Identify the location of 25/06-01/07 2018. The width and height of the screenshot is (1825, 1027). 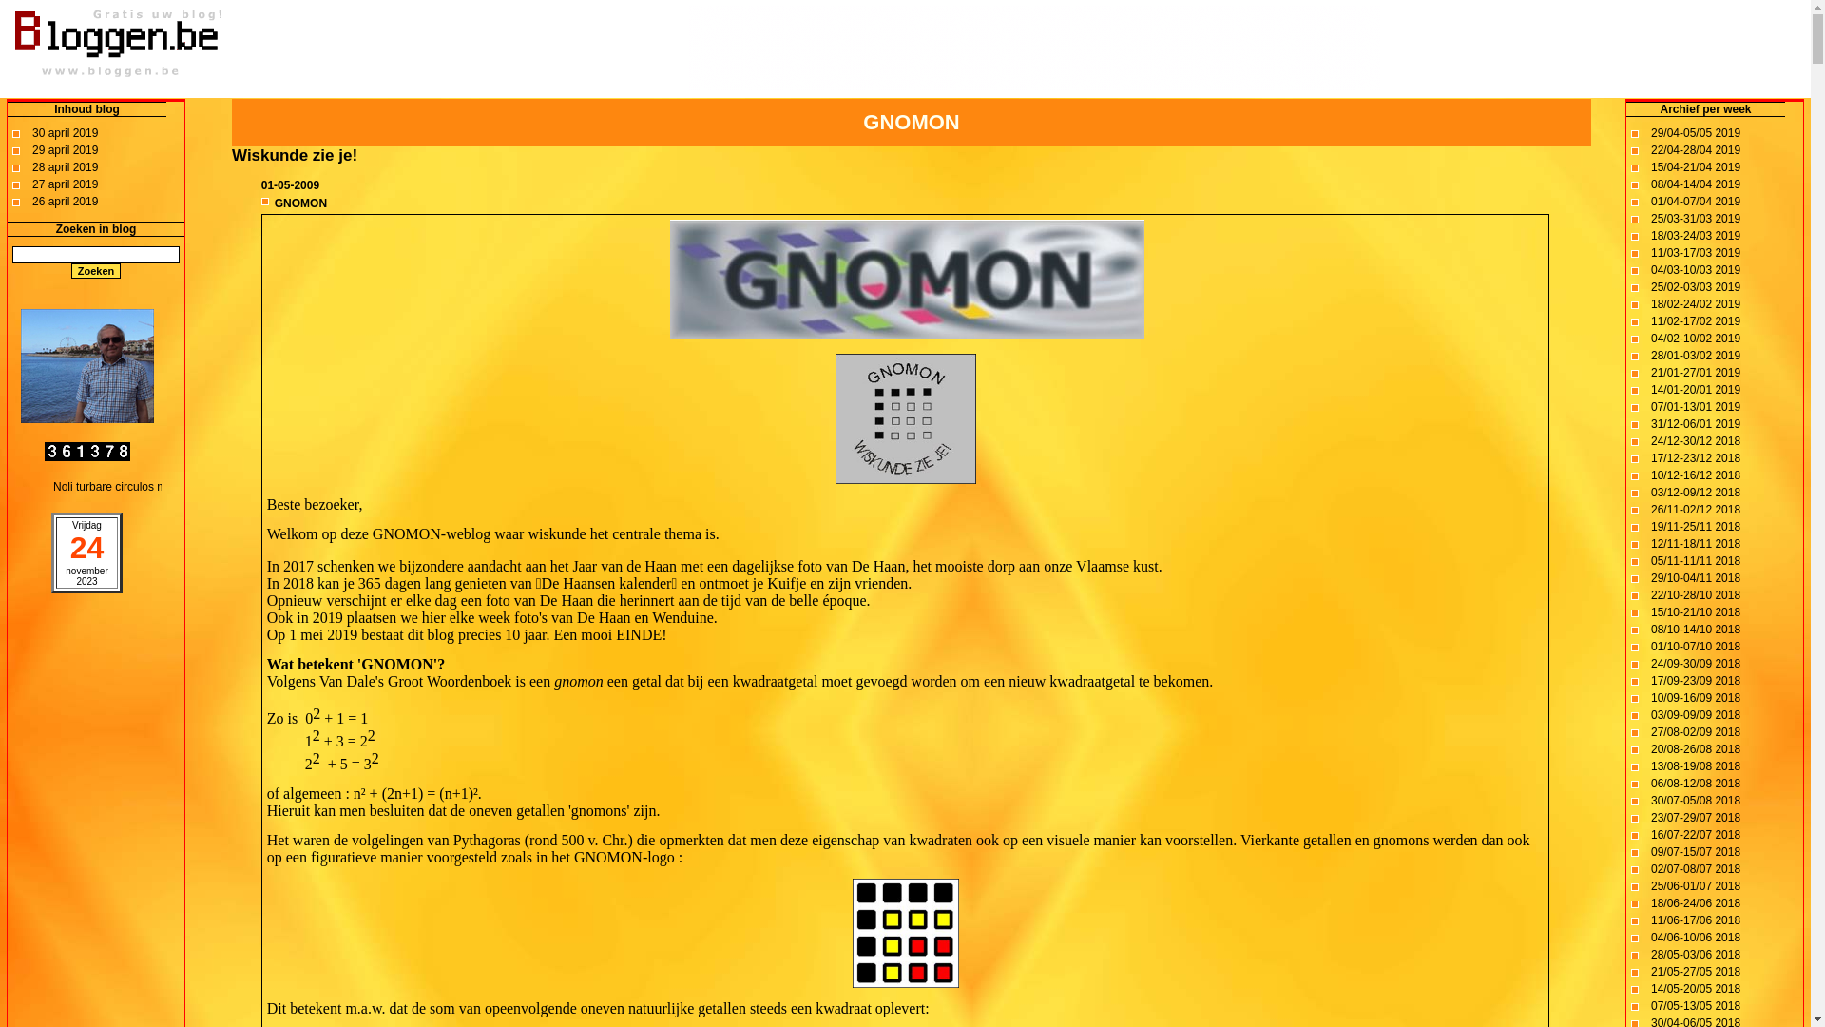
(1696, 886).